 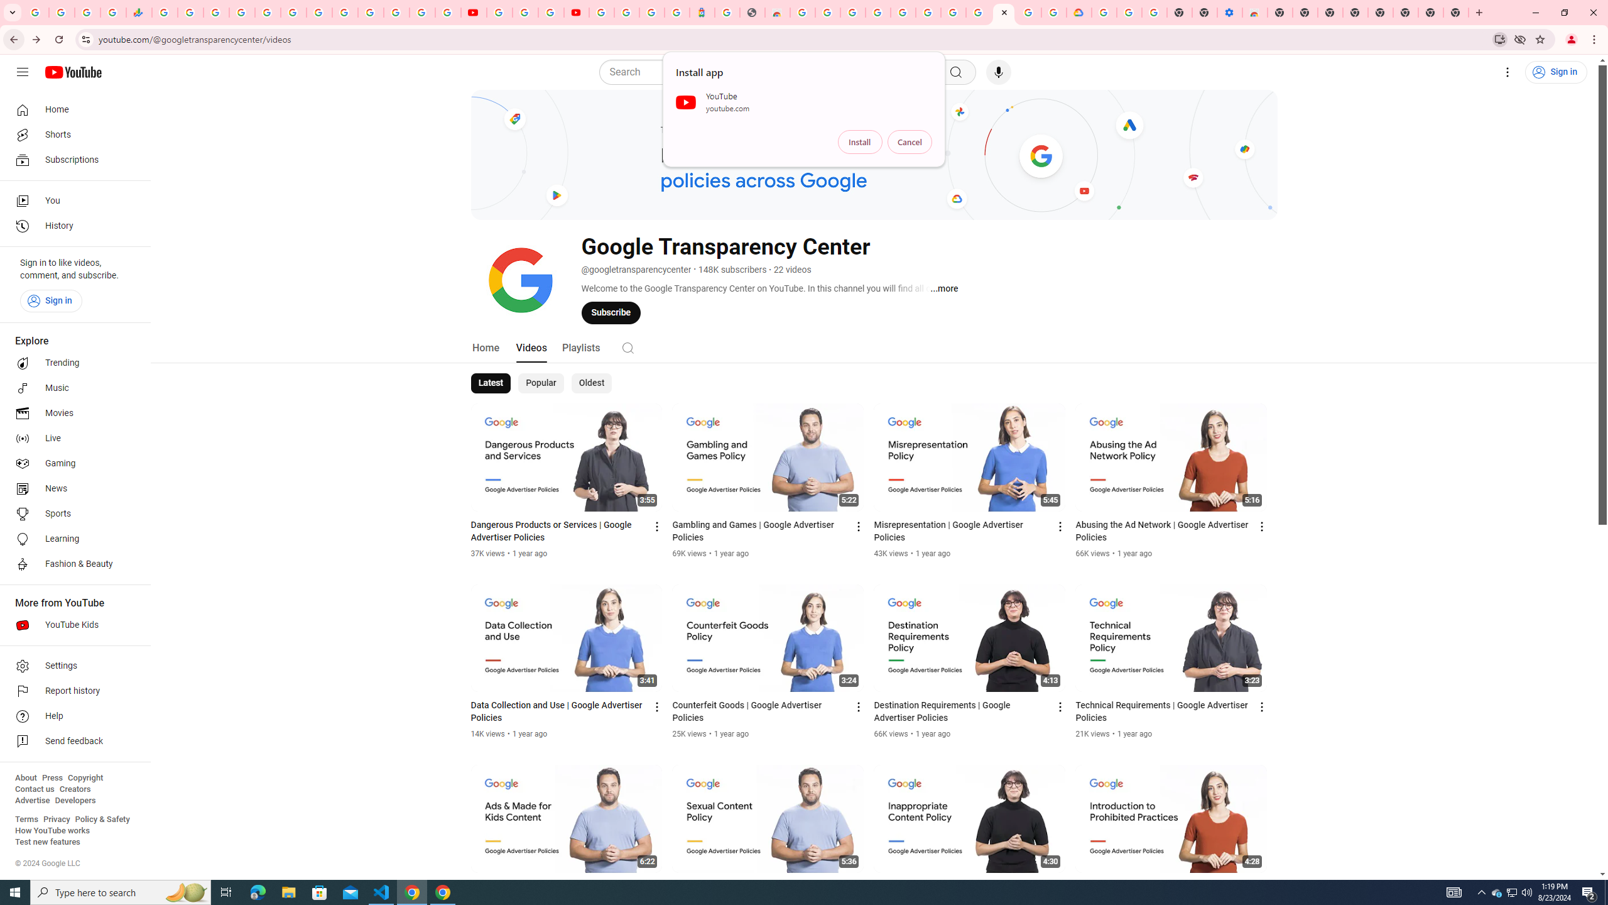 I want to click on New Tab, so click(x=1456, y=13).